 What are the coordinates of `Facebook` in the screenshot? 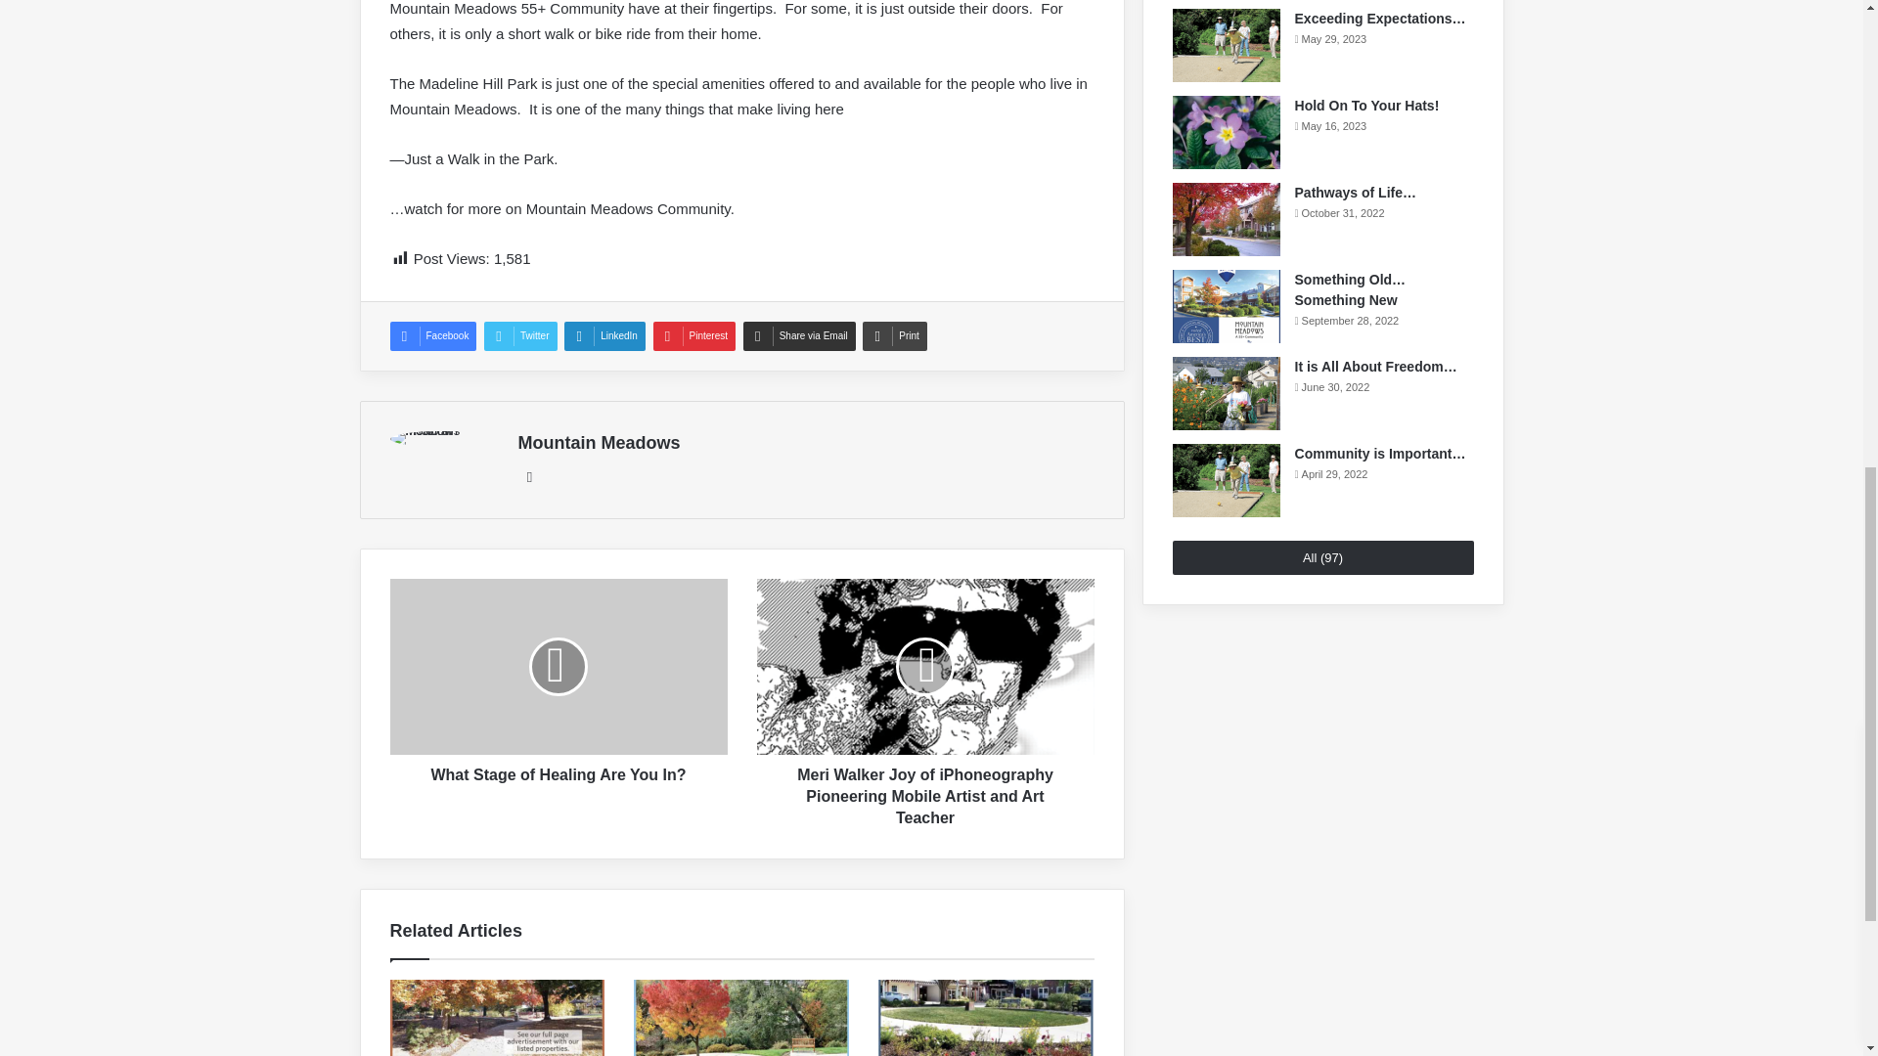 It's located at (432, 336).